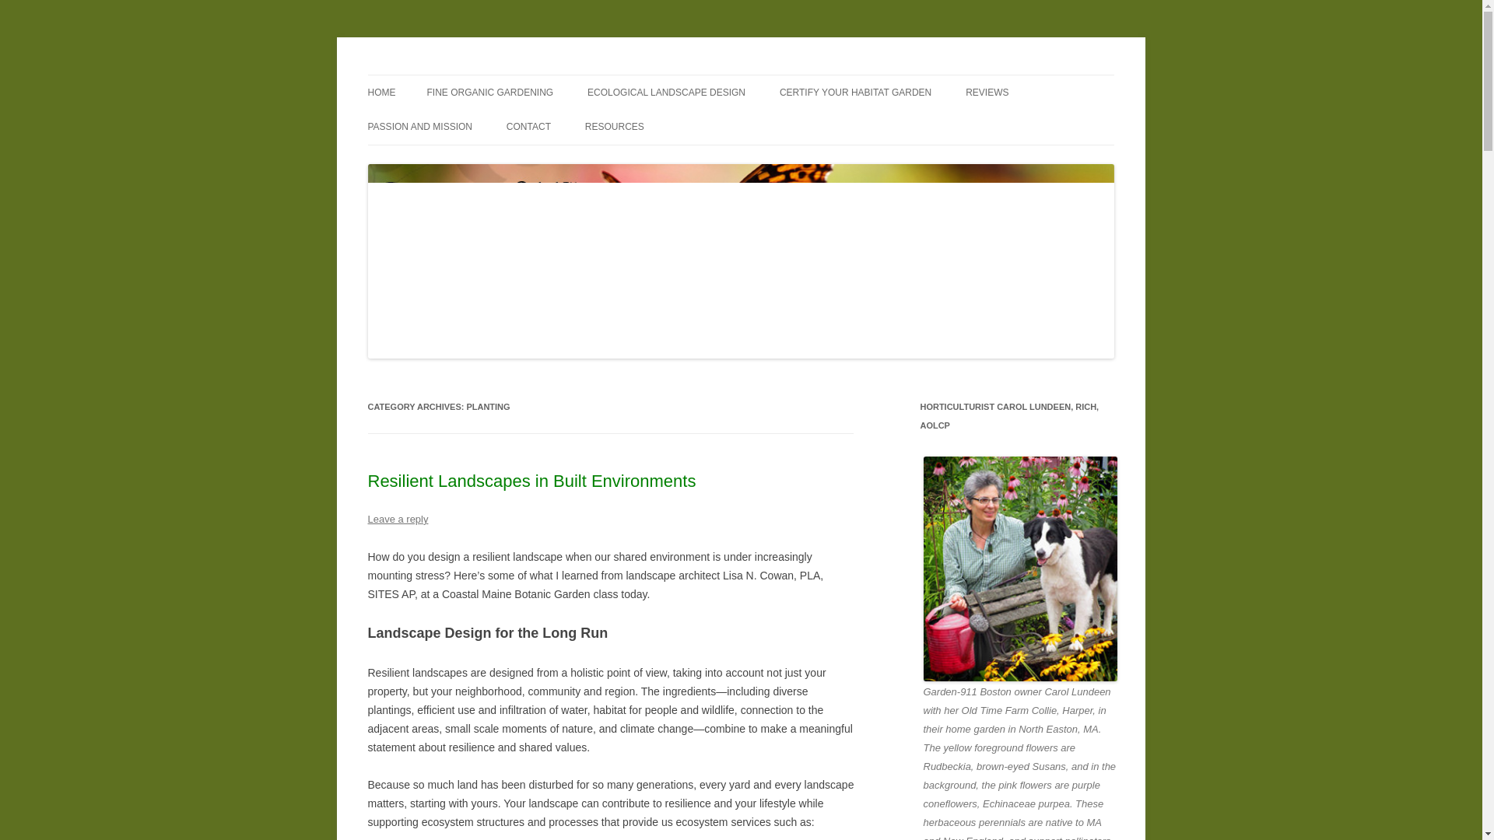 The width and height of the screenshot is (1494, 840). I want to click on REVIEWS, so click(987, 93).